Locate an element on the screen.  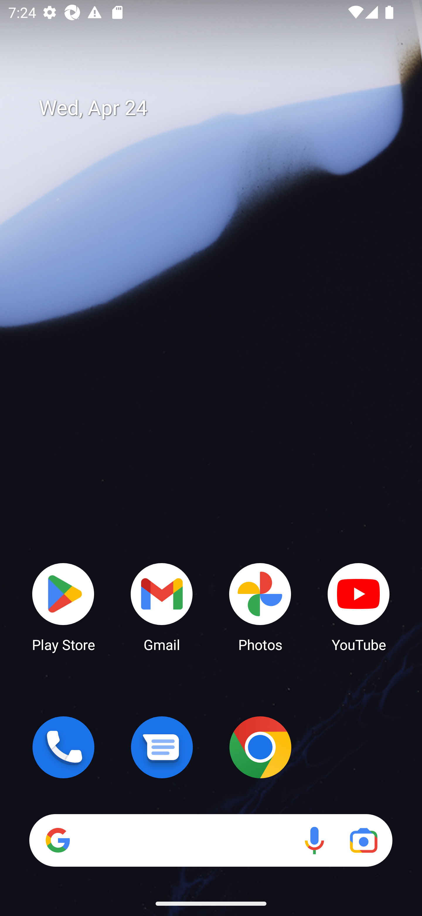
Gmail is located at coordinates (162, 607).